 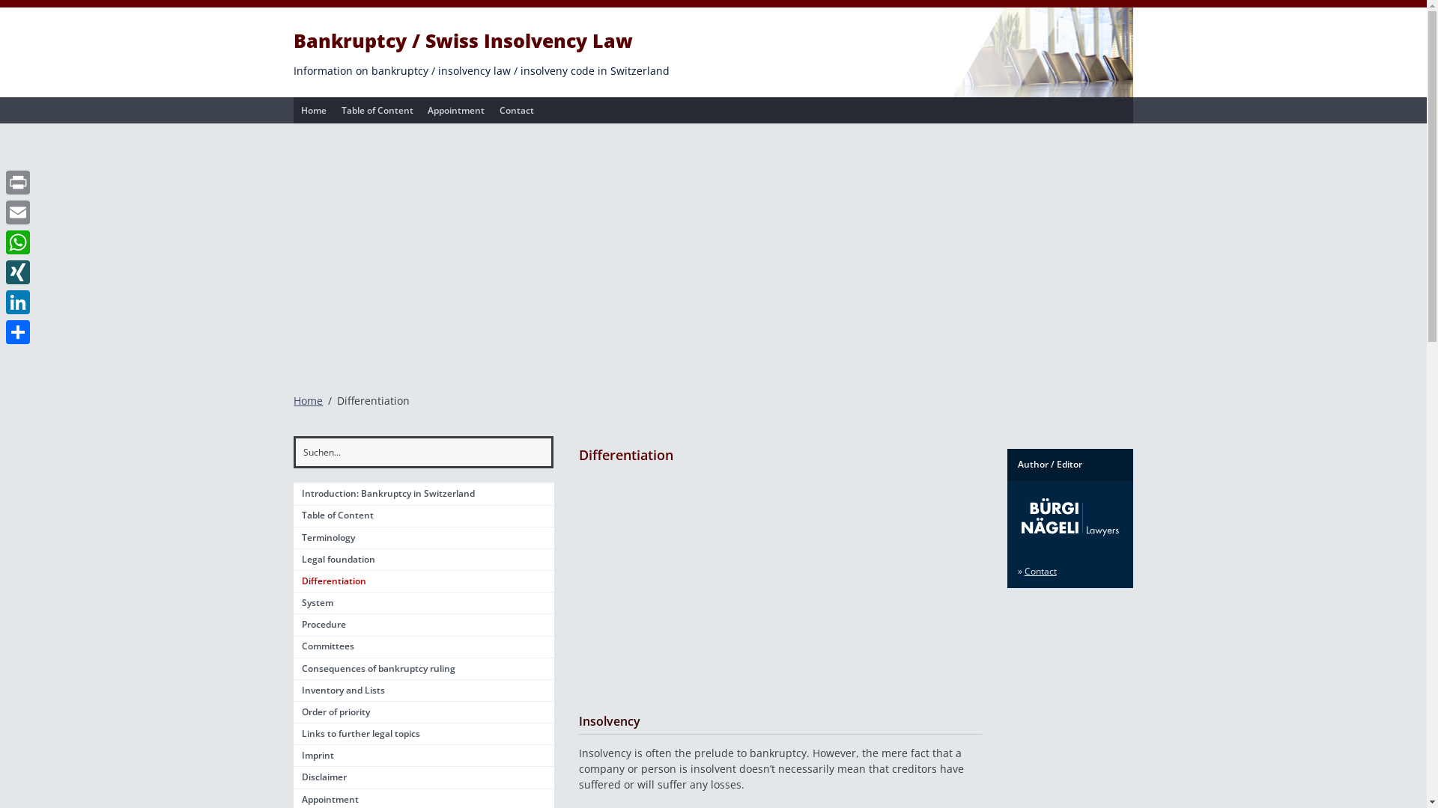 I want to click on WhatsApp, so click(x=18, y=242).